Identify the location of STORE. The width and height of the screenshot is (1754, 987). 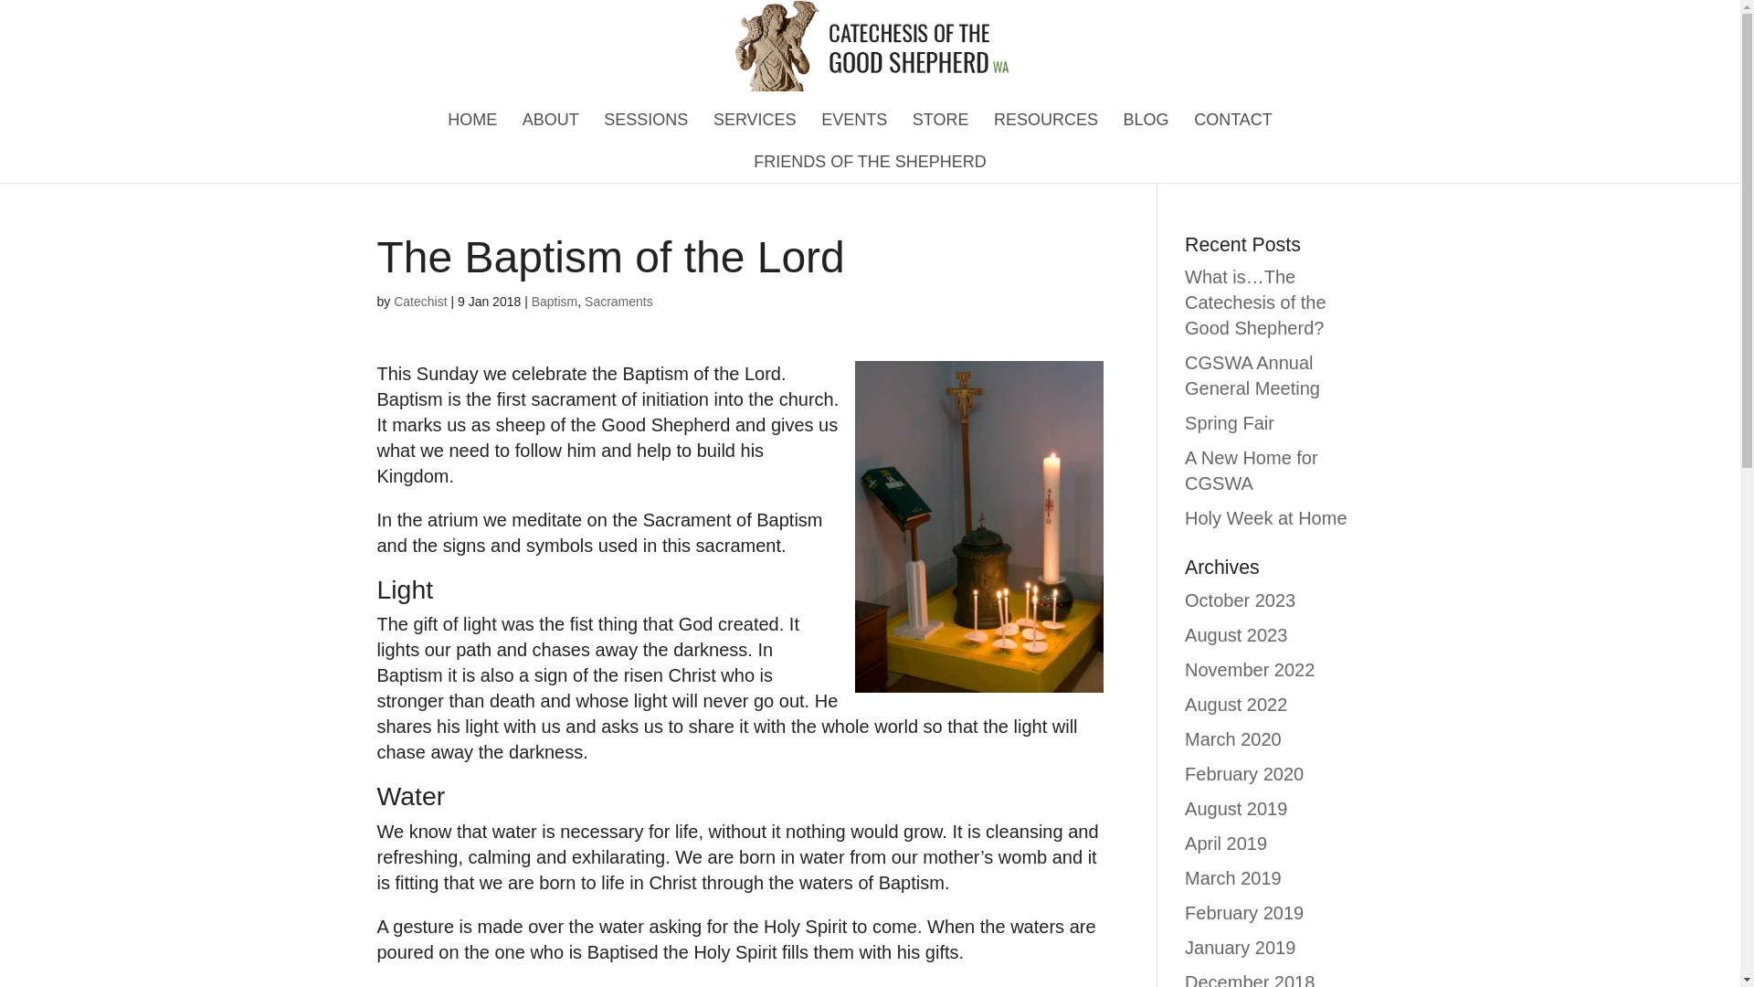
(941, 120).